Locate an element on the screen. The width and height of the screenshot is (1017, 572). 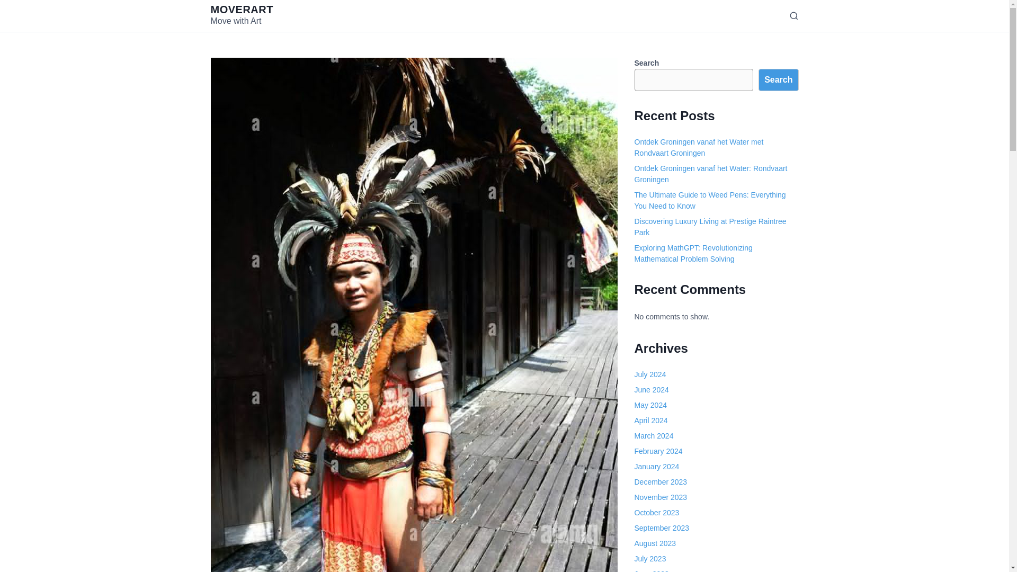
June 2023 is located at coordinates (652, 571).